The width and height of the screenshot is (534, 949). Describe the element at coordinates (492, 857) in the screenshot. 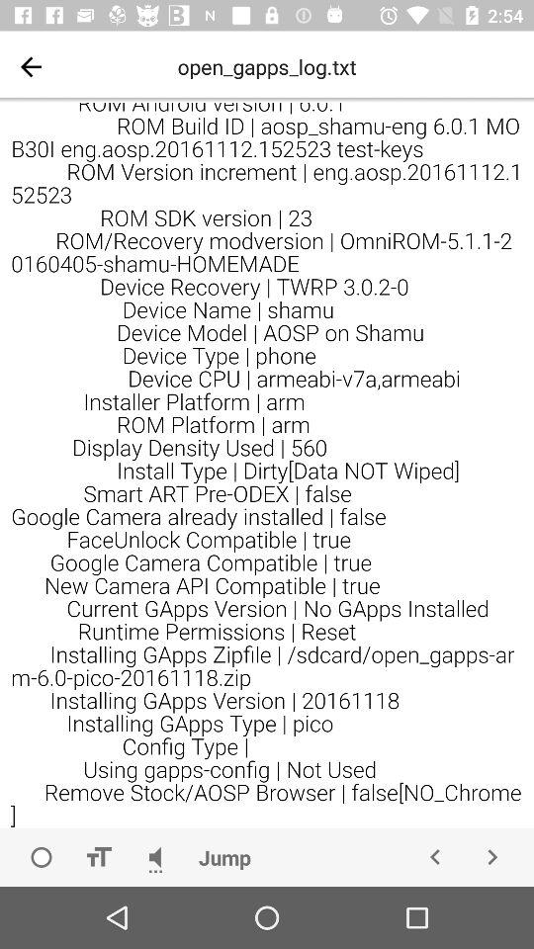

I see `next page` at that location.